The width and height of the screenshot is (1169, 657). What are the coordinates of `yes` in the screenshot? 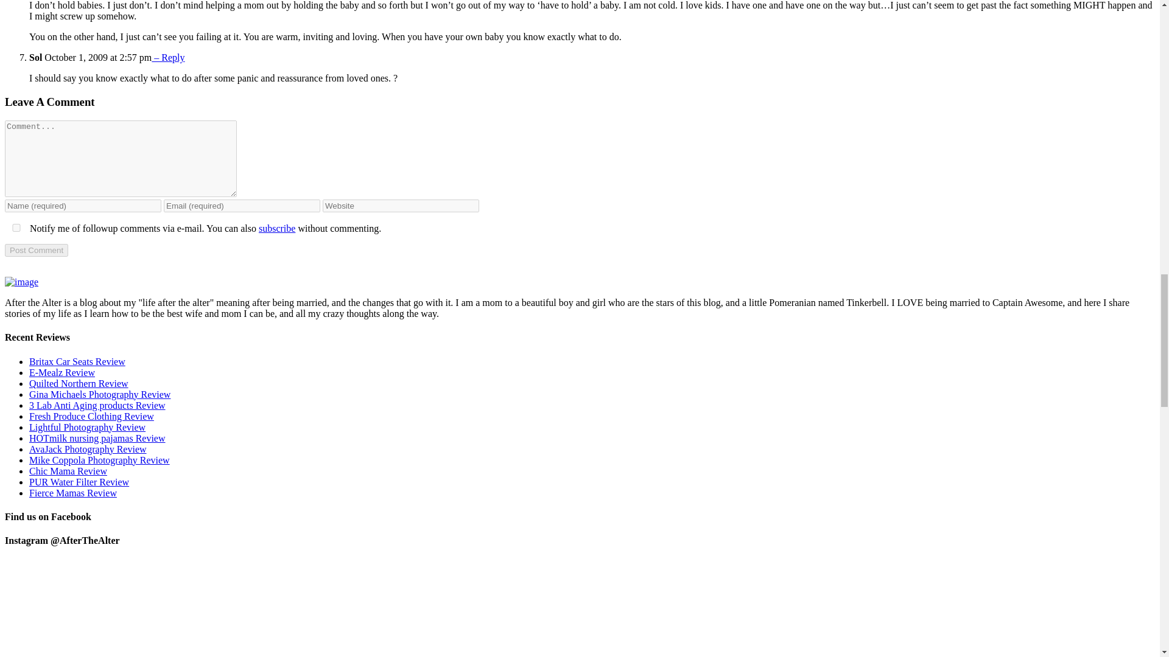 It's located at (16, 228).